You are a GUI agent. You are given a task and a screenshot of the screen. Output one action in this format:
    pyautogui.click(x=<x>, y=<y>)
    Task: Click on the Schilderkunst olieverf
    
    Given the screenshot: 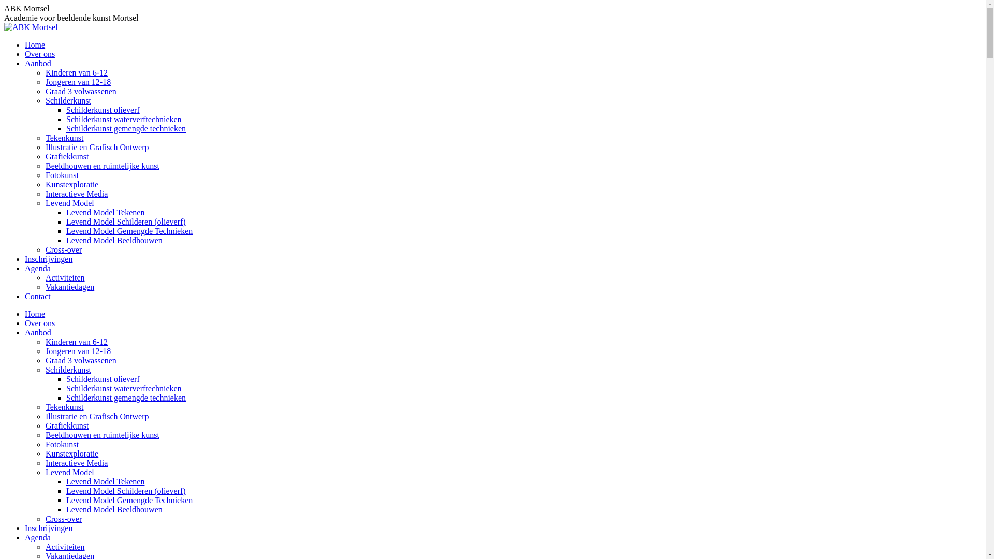 What is the action you would take?
    pyautogui.click(x=103, y=110)
    